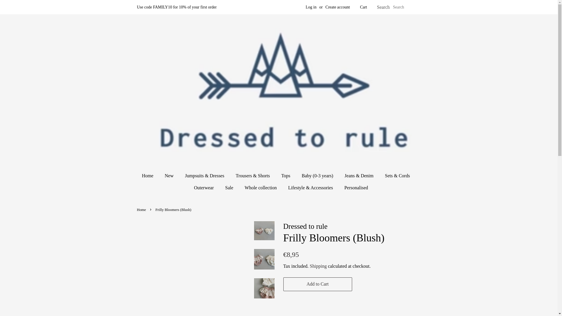 The height and width of the screenshot is (316, 562). What do you see at coordinates (286, 176) in the screenshot?
I see `Tops` at bounding box center [286, 176].